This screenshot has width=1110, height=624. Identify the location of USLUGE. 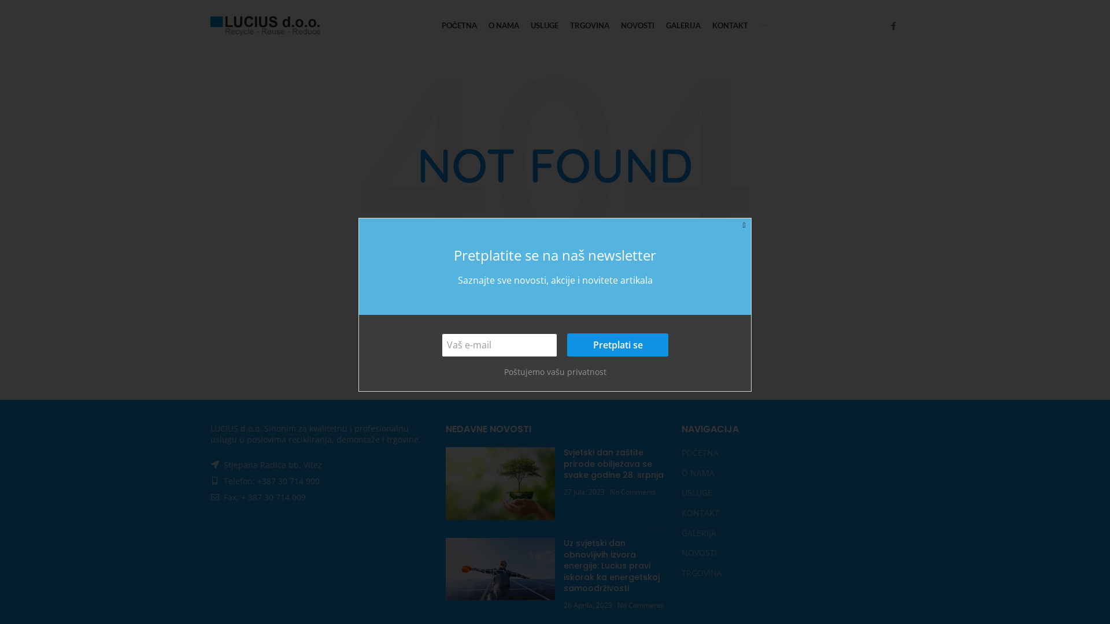
(545, 26).